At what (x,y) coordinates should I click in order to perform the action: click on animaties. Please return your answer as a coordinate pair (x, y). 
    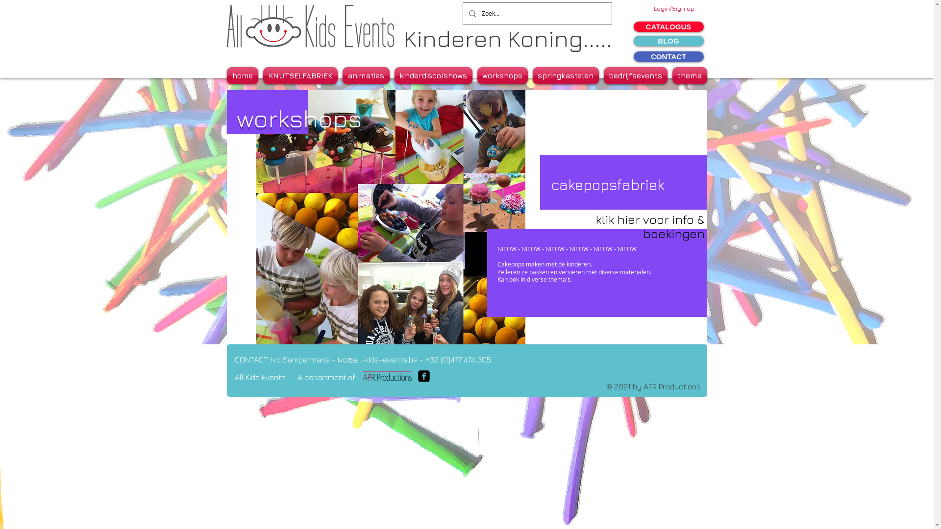
    Looking at the image, I should click on (366, 75).